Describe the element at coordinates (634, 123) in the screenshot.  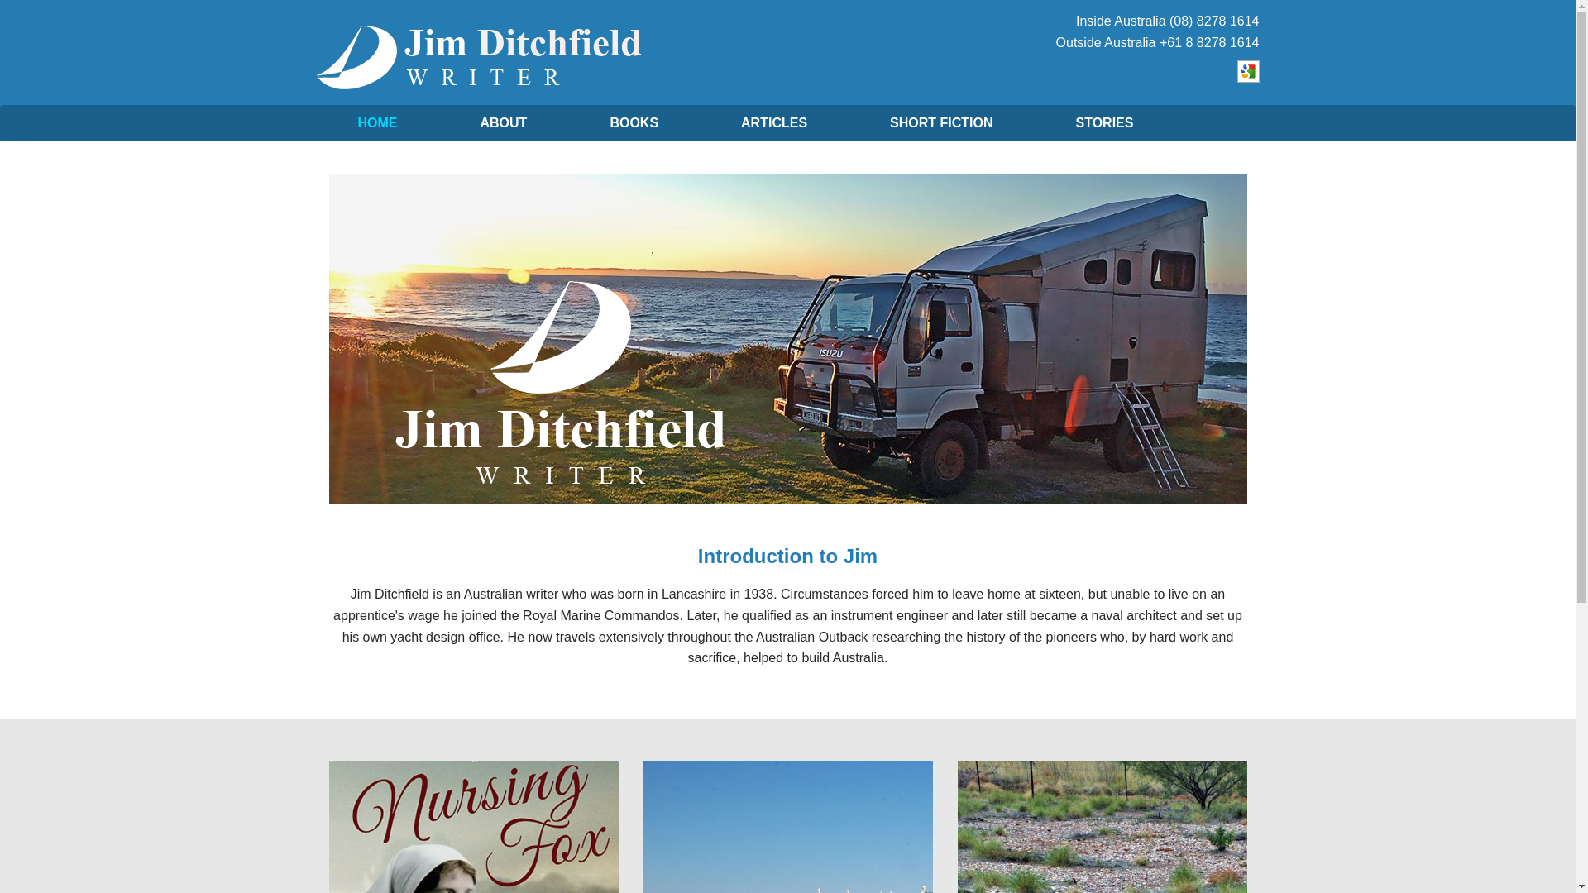
I see `BOOKS` at that location.